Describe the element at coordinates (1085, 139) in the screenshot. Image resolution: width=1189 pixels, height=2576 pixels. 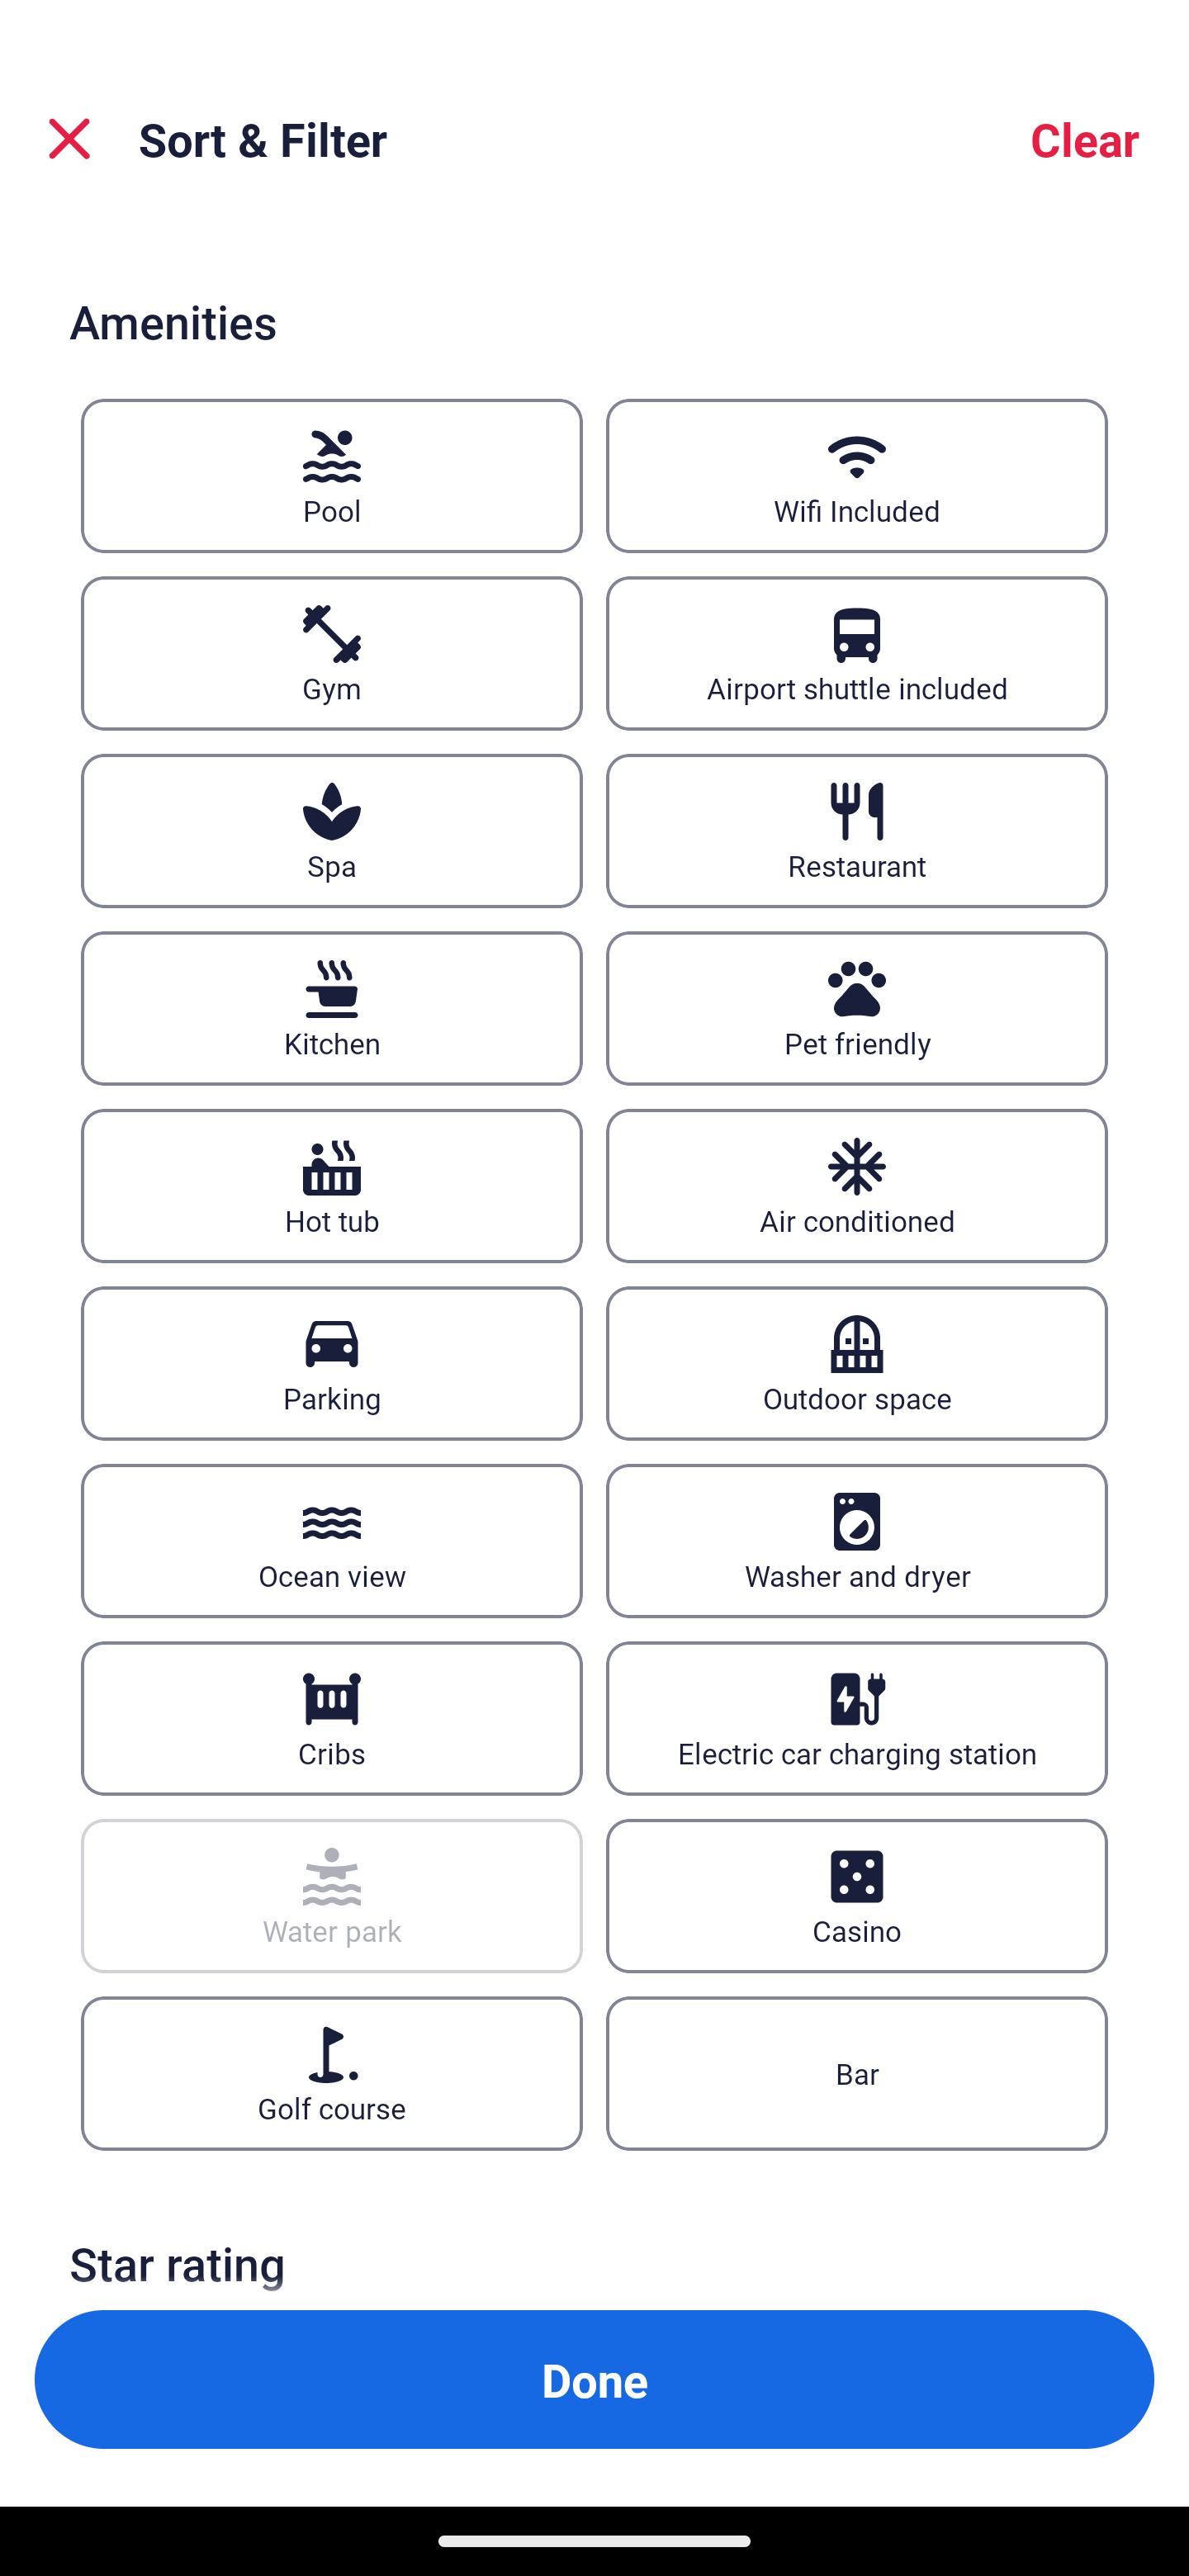
I see `Clear` at that location.